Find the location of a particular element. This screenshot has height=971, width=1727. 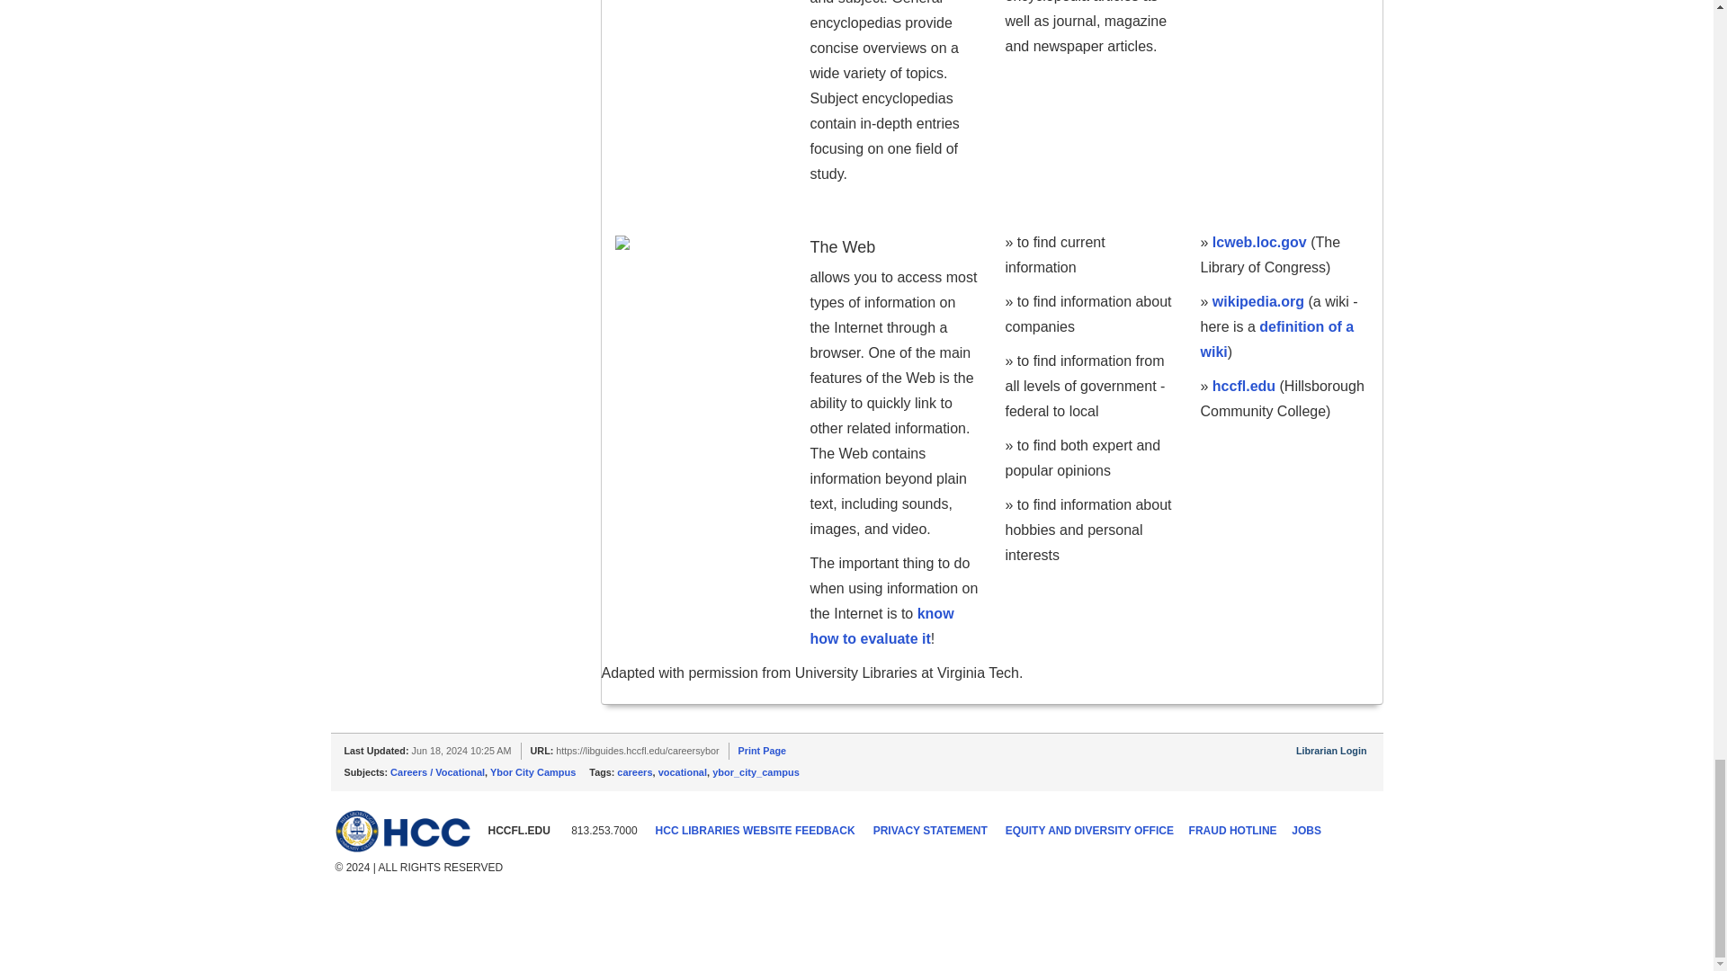

wikipedia.org is located at coordinates (1257, 302).